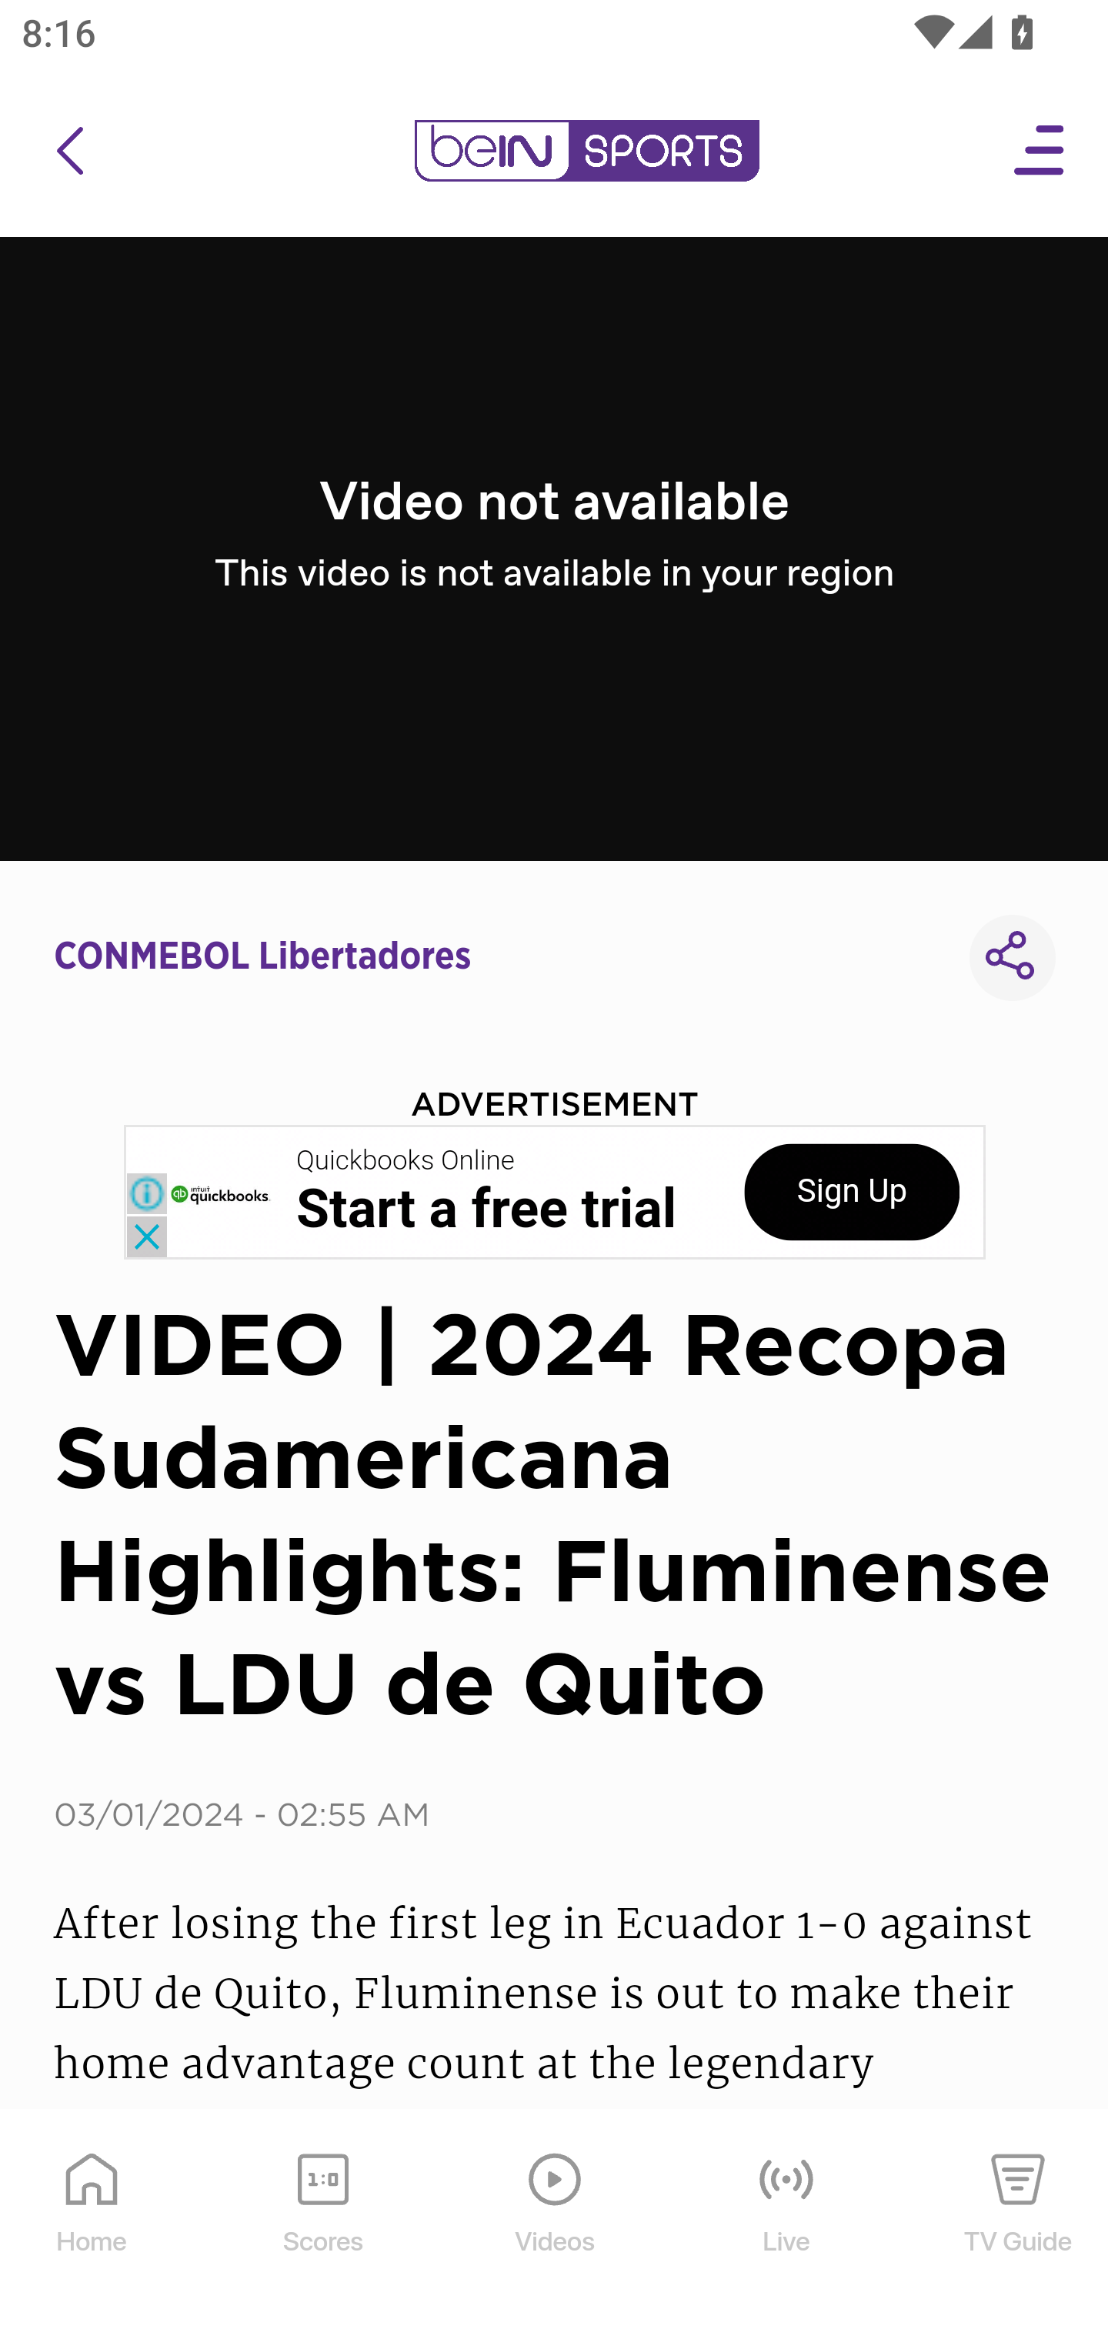 This screenshot has width=1108, height=2339. Describe the element at coordinates (92, 2225) in the screenshot. I see `Home Home Icon Home` at that location.